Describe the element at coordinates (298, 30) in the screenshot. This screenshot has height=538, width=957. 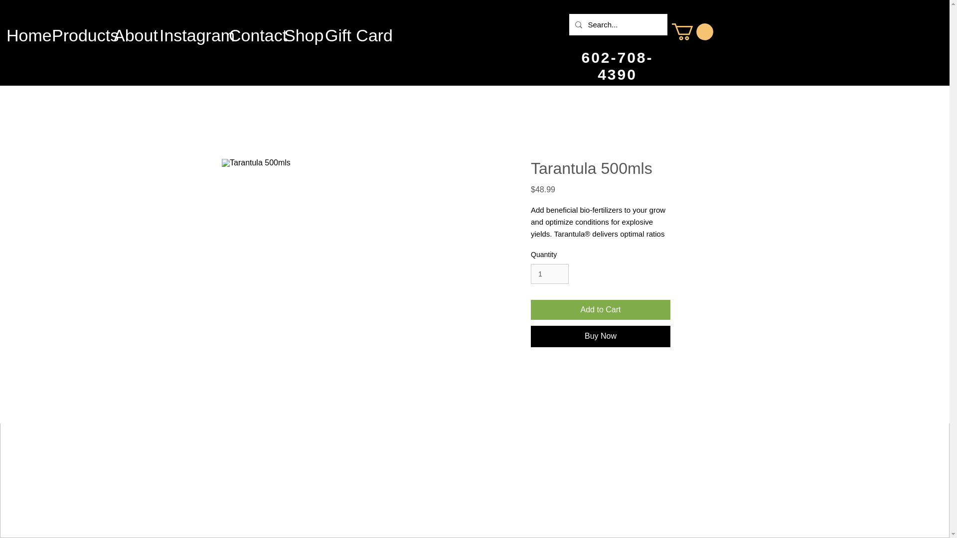
I see `Shop` at that location.